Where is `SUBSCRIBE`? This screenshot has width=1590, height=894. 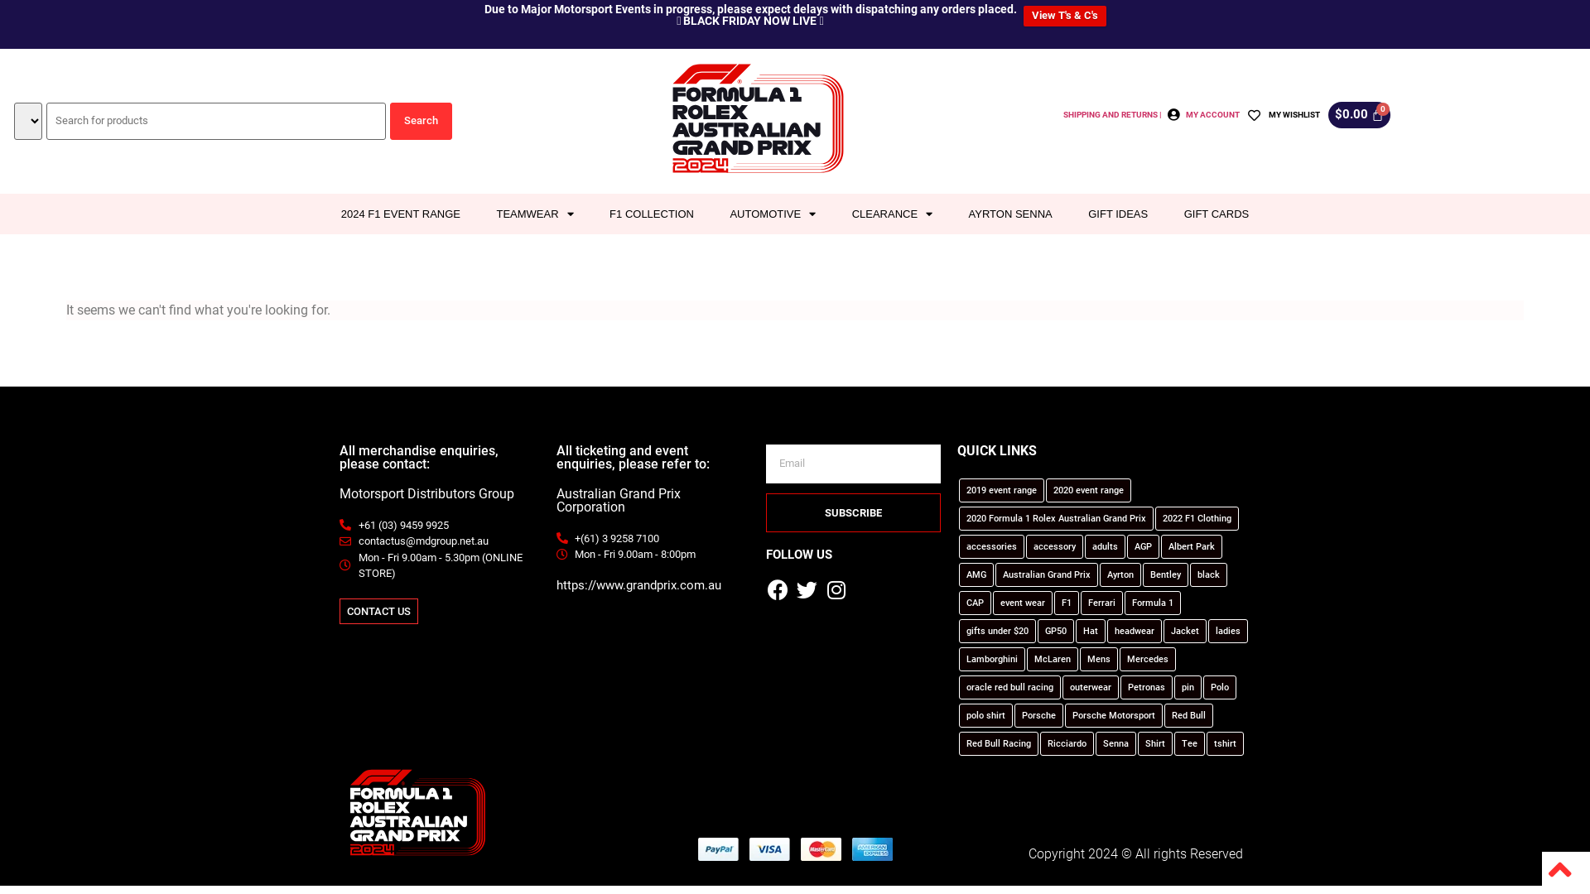 SUBSCRIBE is located at coordinates (853, 513).